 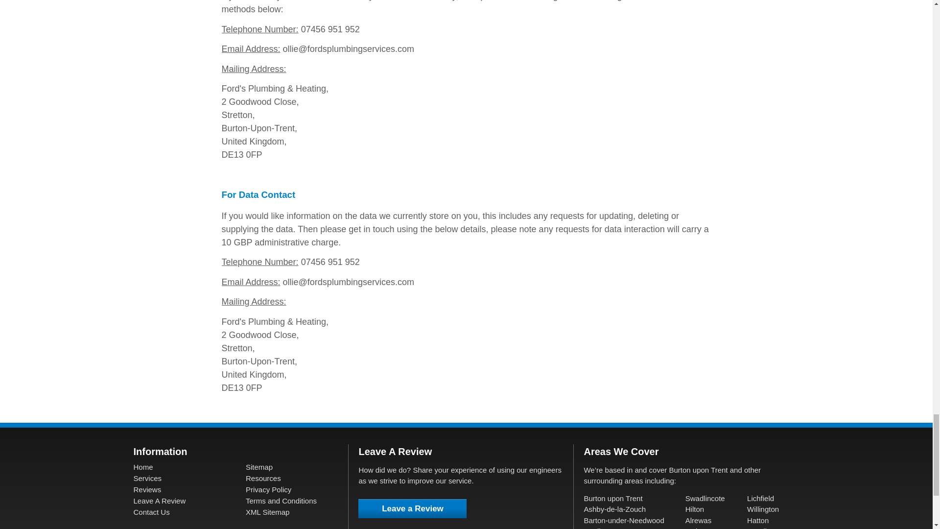 I want to click on Resources, so click(x=263, y=478).